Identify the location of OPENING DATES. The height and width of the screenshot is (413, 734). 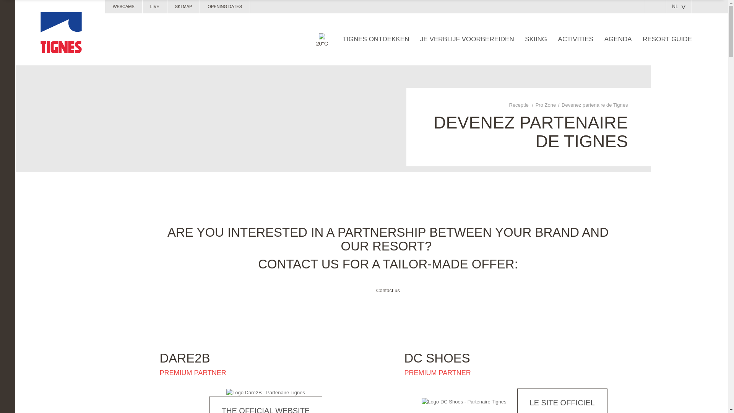
(224, 7).